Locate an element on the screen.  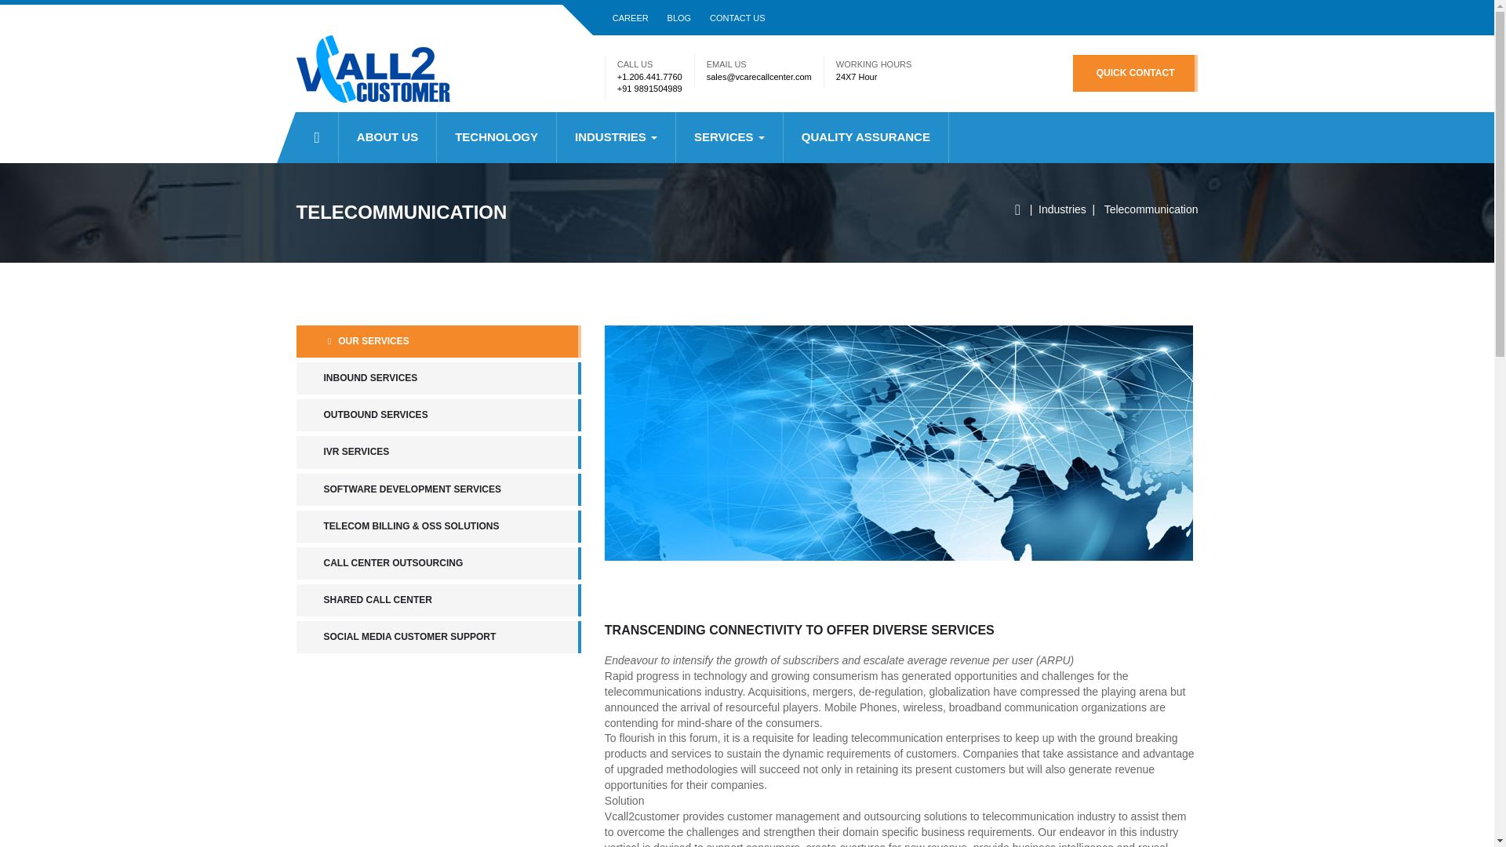
INBOUND SERVICES is located at coordinates (439, 378).